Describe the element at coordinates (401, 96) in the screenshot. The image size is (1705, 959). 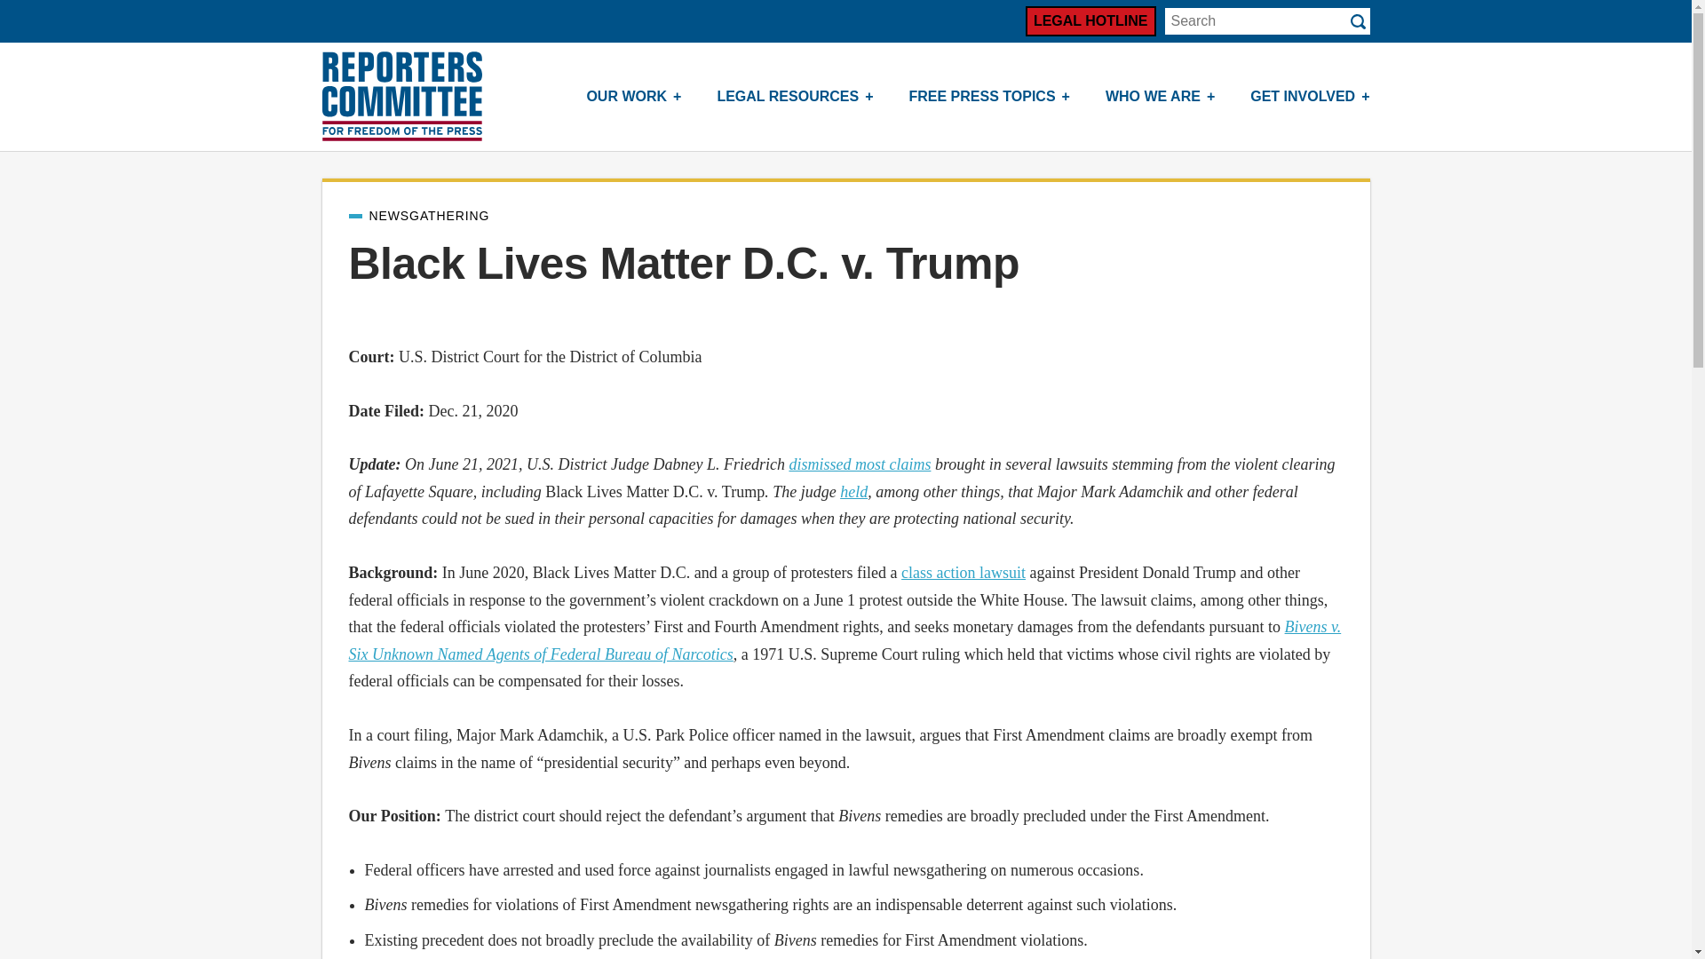
I see `Reporters Committee for Freedom of the Press homepage` at that location.